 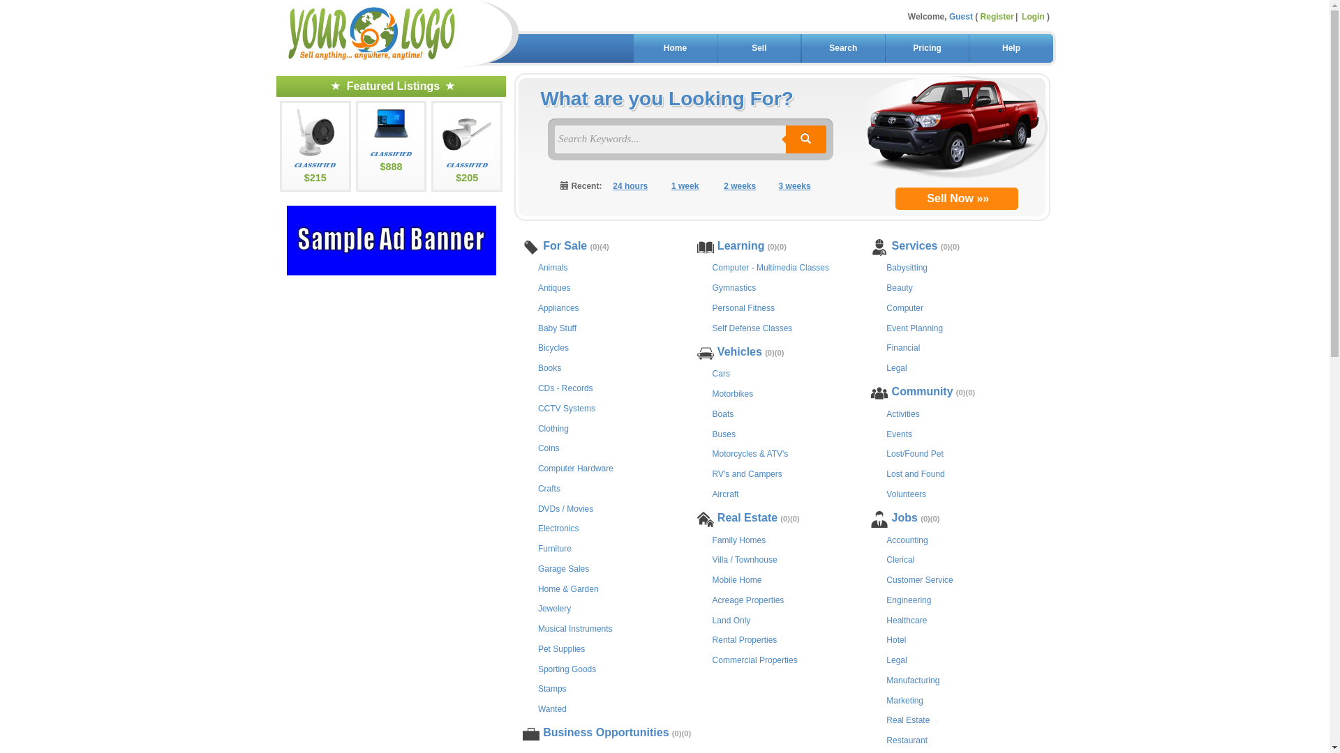 What do you see at coordinates (1000, 17) in the screenshot?
I see `Register` at bounding box center [1000, 17].